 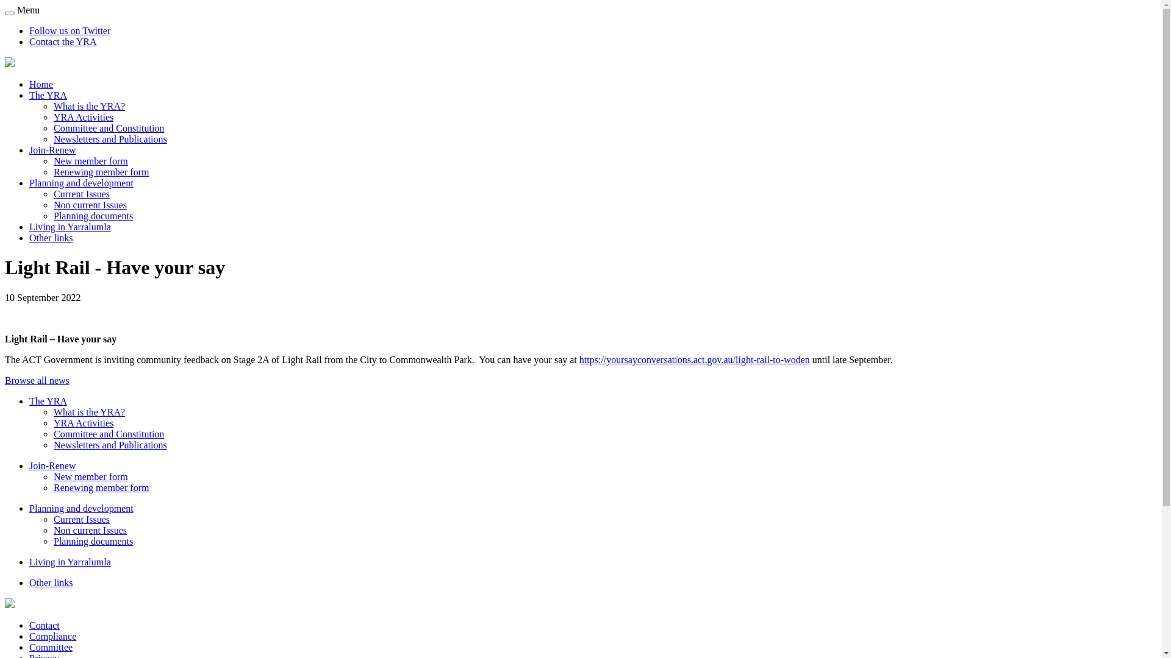 What do you see at coordinates (82, 508) in the screenshot?
I see `Planning and development` at bounding box center [82, 508].